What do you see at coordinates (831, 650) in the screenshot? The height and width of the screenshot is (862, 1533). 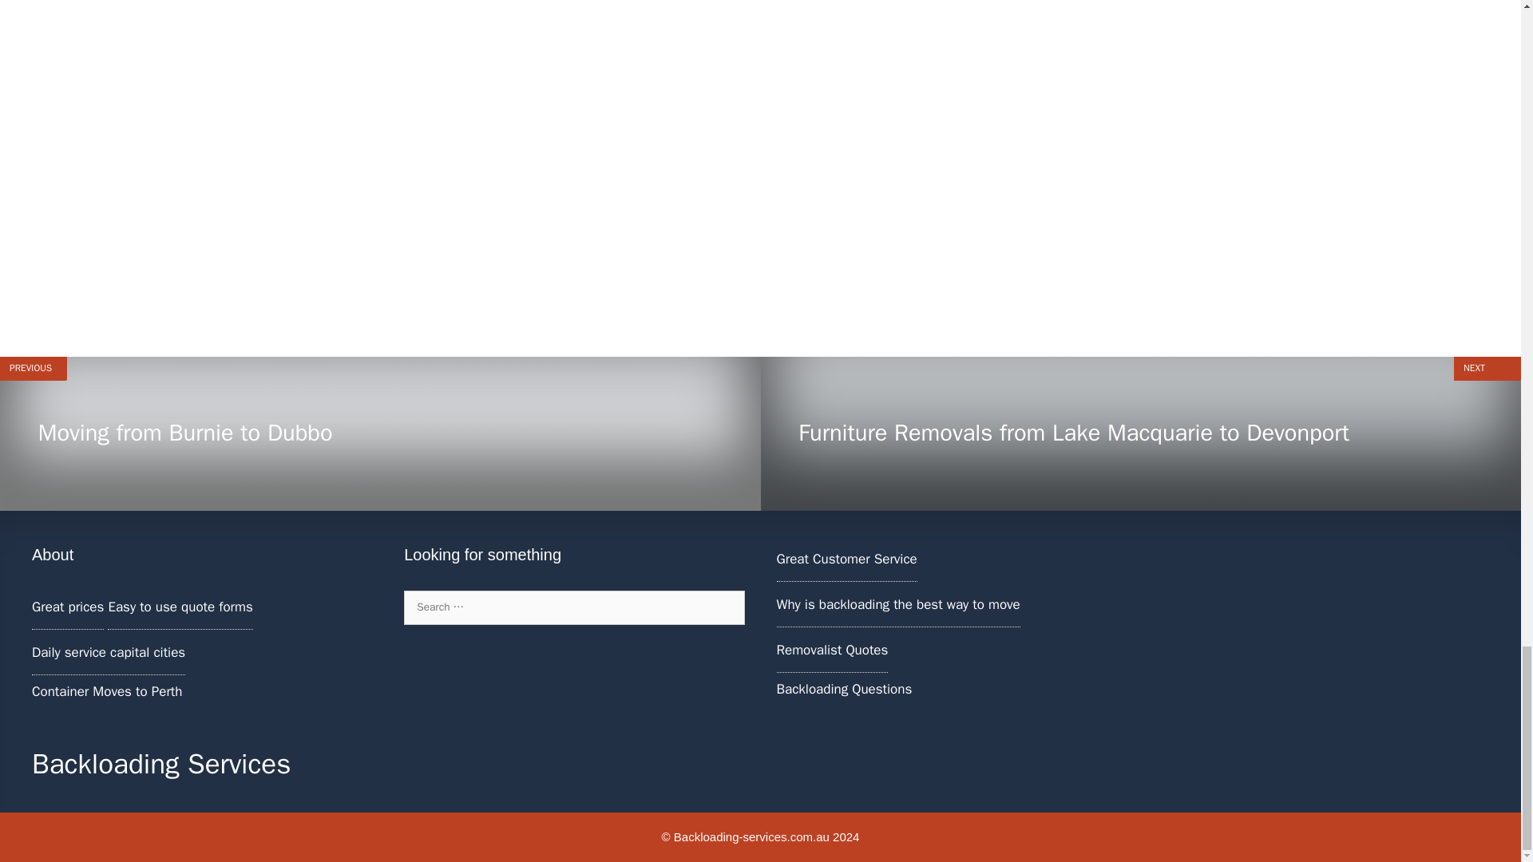 I see `Great Customer Service` at bounding box center [831, 650].